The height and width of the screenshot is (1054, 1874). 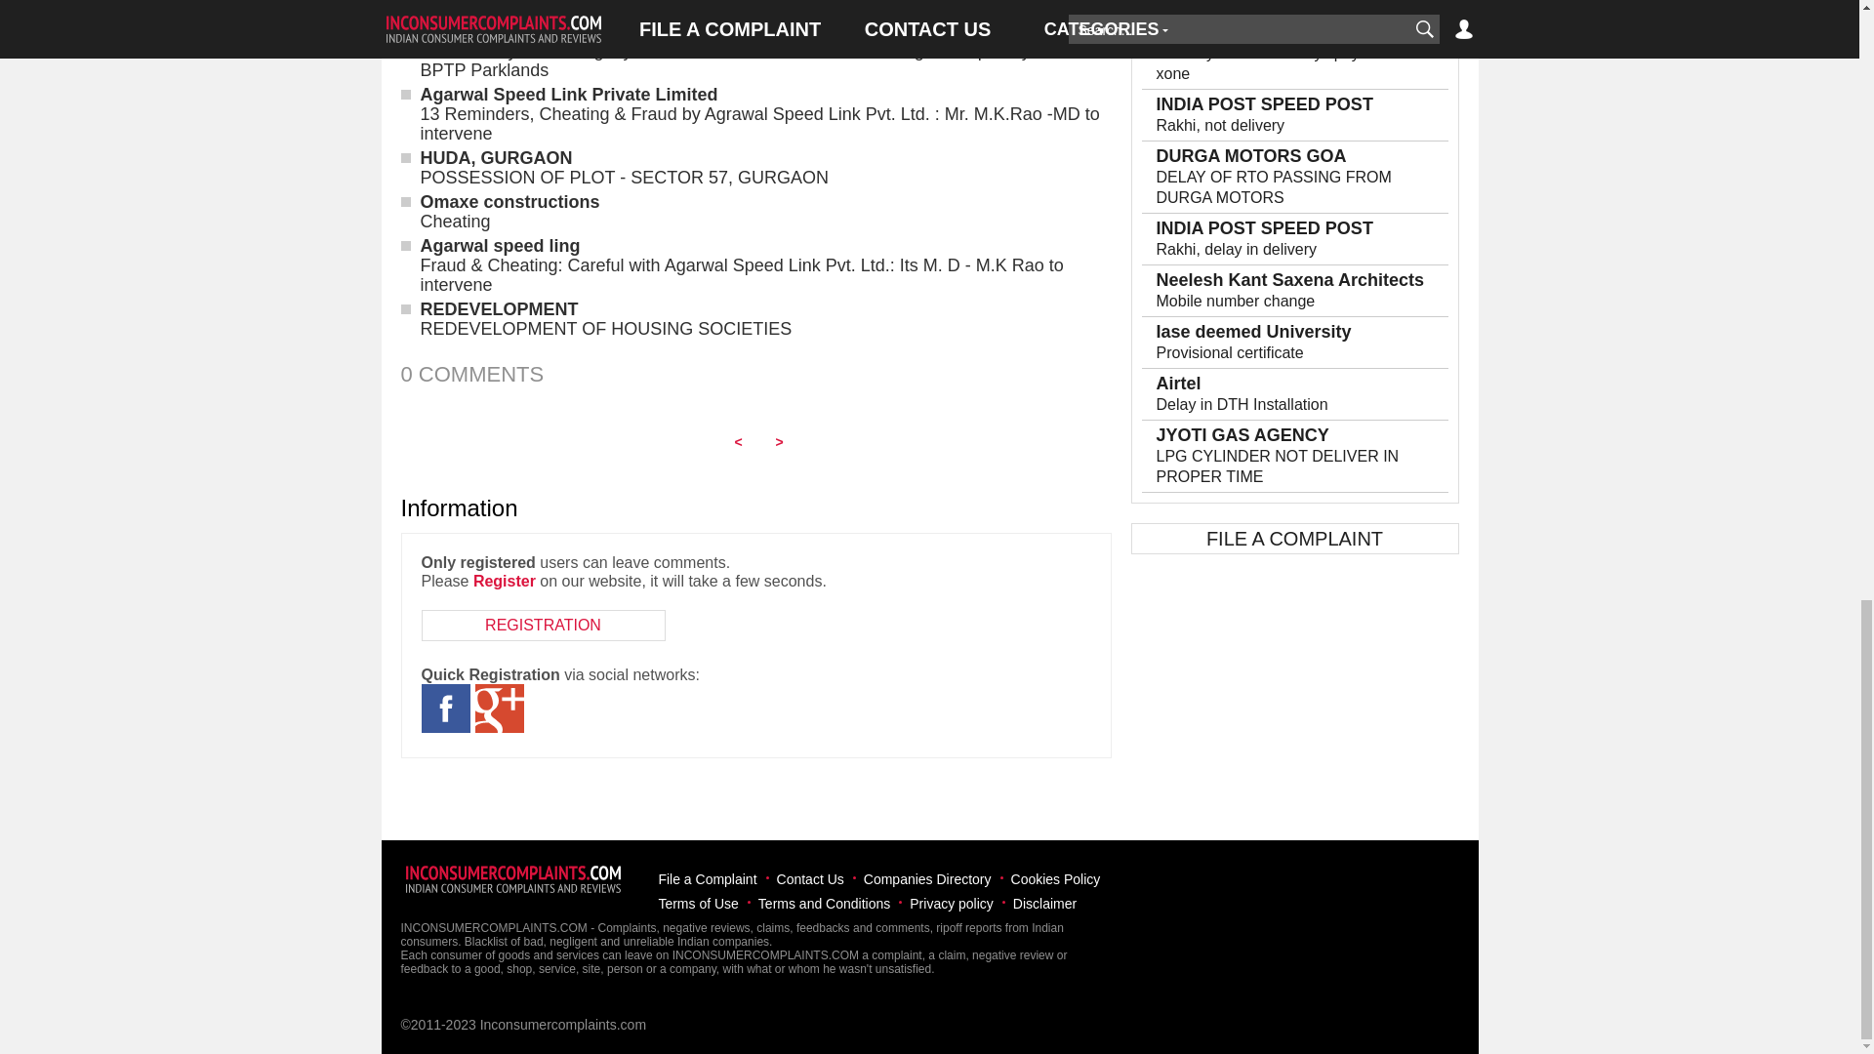 I want to click on Login with Google, so click(x=498, y=708).